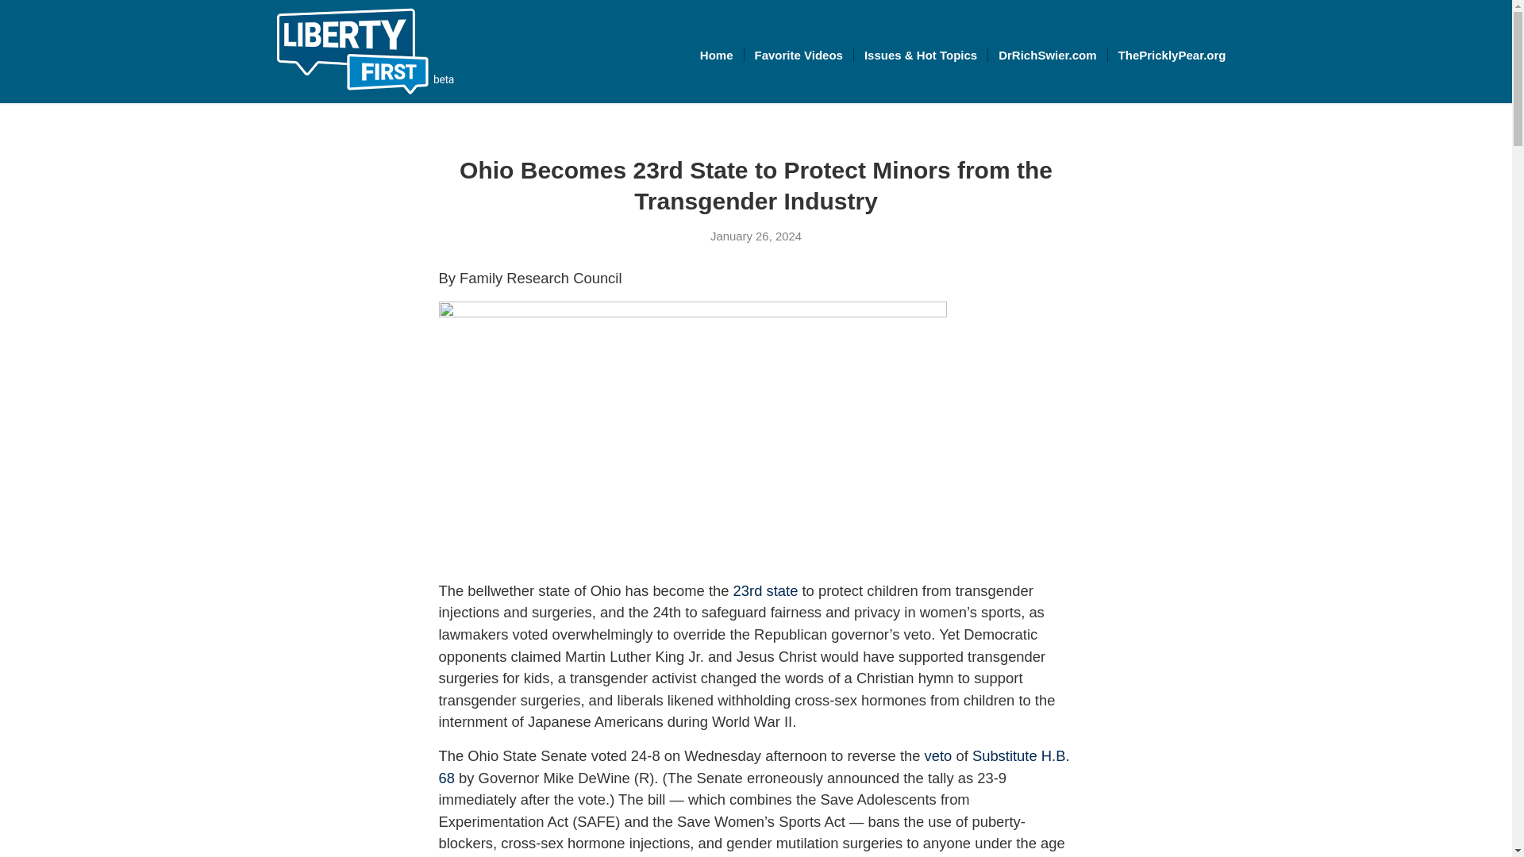  I want to click on DrRichSwier.com, so click(1046, 55).